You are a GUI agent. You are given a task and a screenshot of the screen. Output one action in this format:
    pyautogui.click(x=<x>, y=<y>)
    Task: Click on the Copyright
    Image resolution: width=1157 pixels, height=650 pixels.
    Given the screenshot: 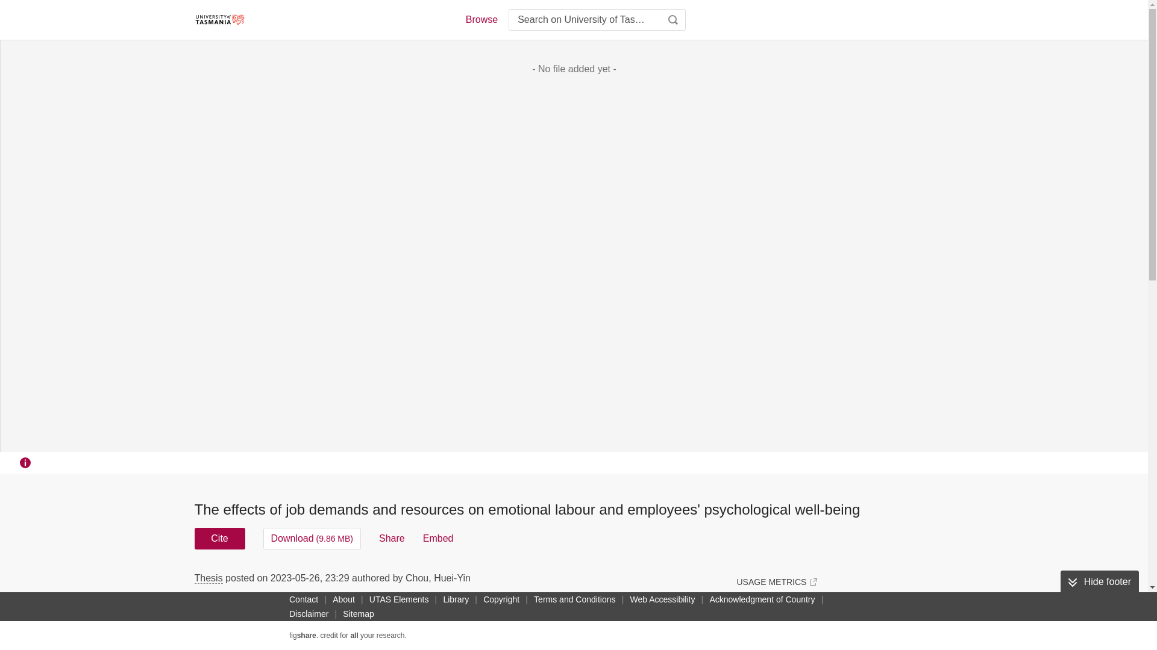 What is the action you would take?
    pyautogui.click(x=501, y=599)
    